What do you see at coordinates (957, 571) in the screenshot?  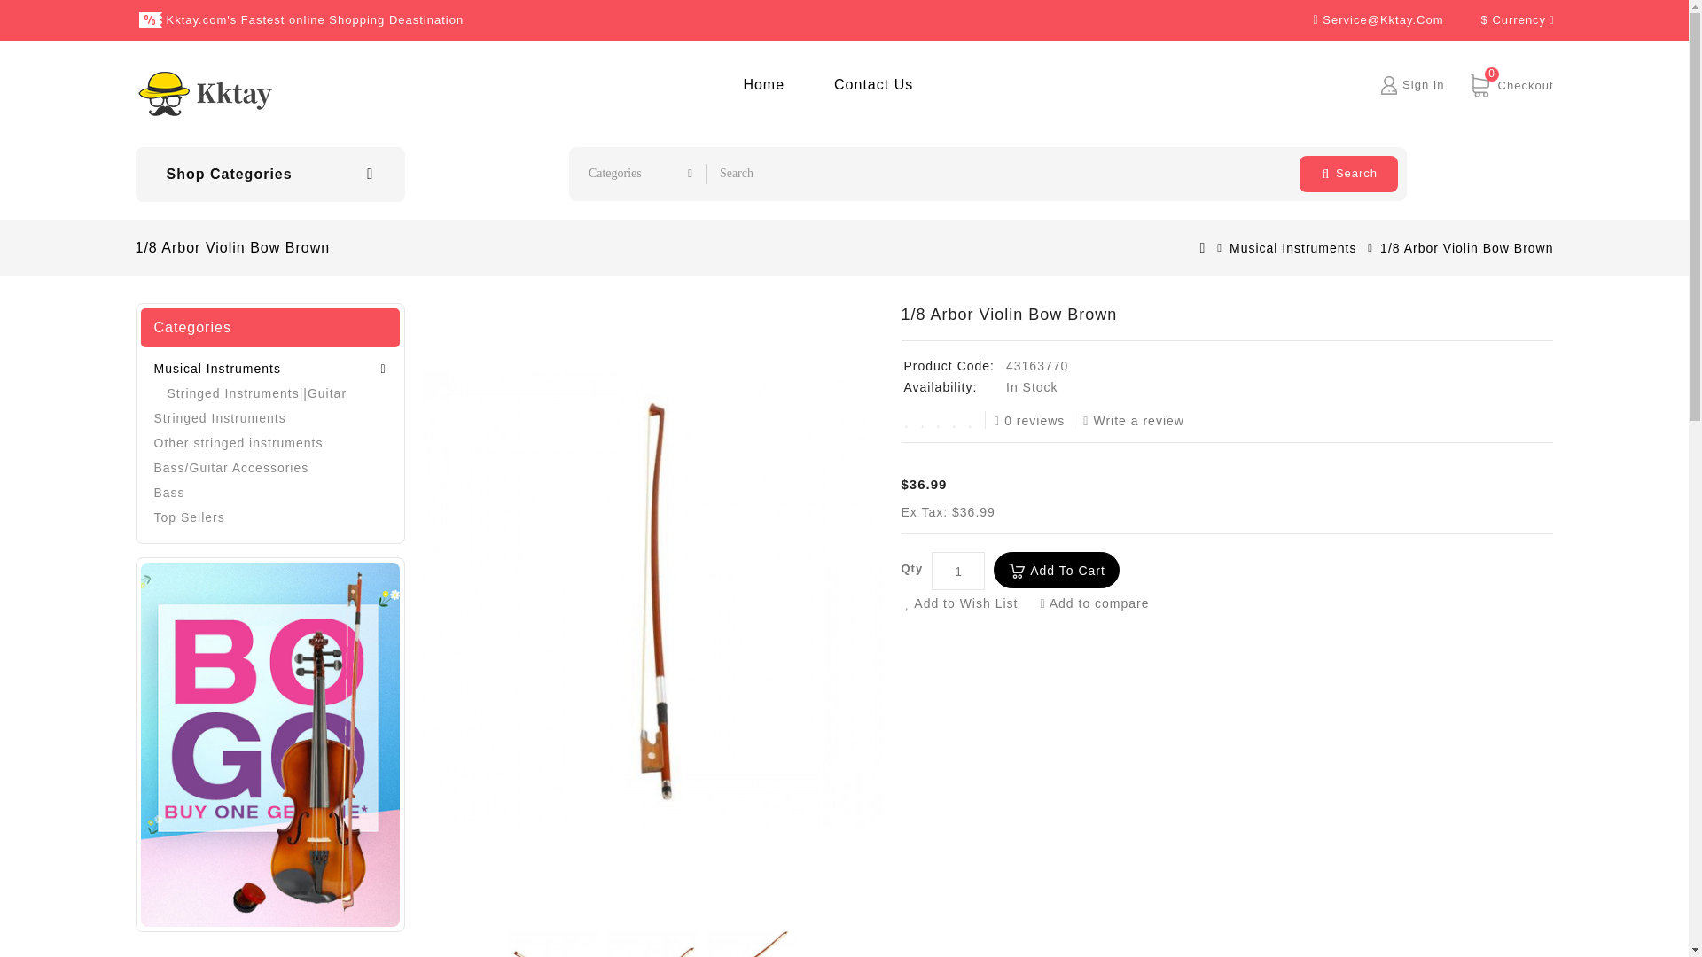 I see `Sign in` at bounding box center [957, 571].